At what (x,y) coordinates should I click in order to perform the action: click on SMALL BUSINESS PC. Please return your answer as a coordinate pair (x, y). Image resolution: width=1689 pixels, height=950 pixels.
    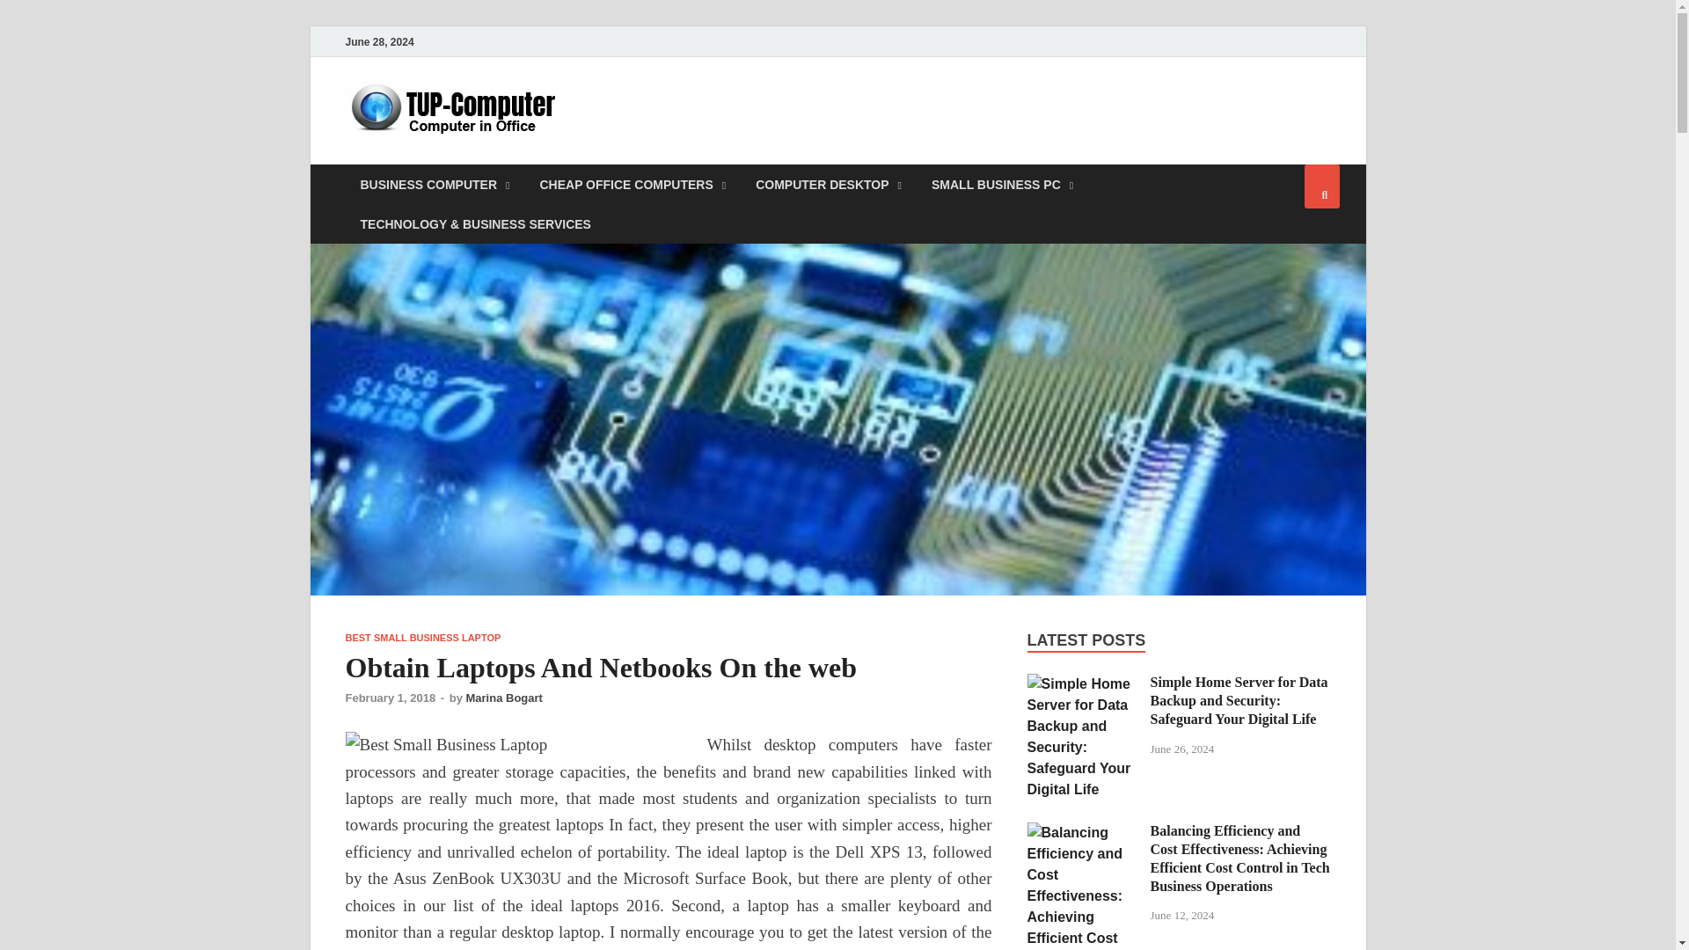
    Looking at the image, I should click on (1002, 184).